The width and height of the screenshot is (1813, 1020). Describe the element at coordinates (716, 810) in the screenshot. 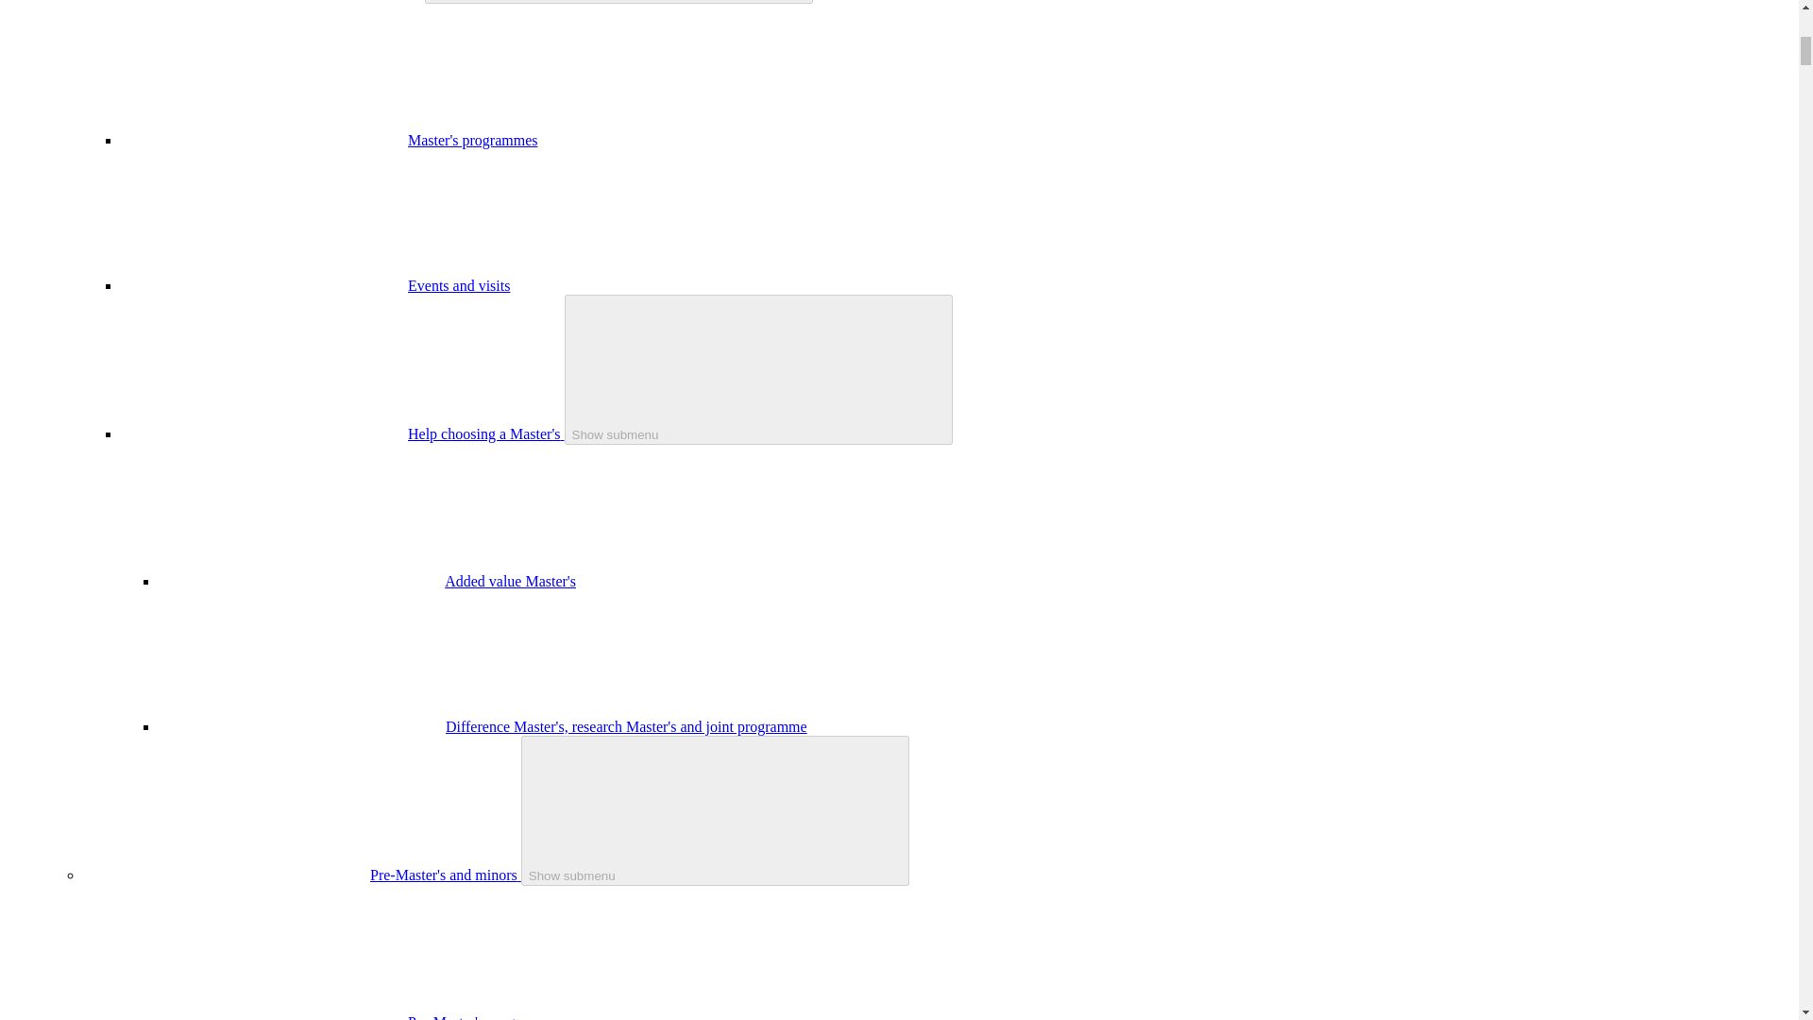

I see `Show submenu` at that location.